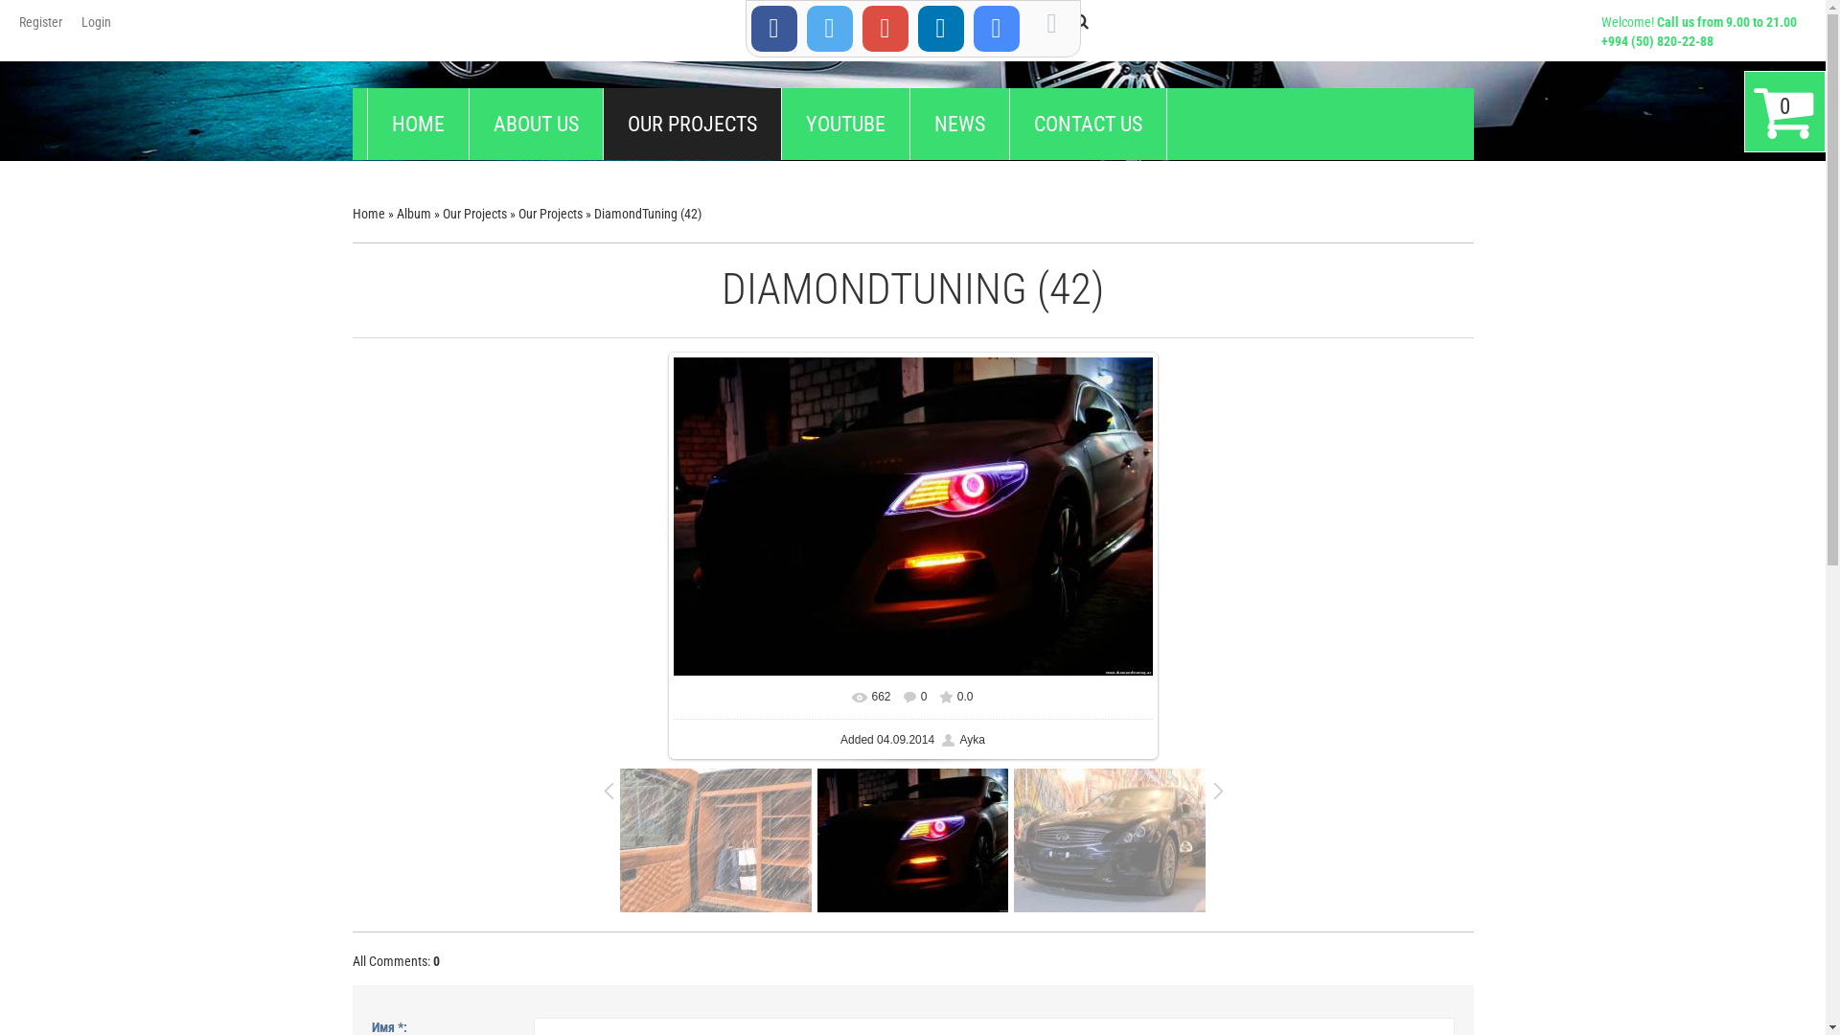 The image size is (1840, 1035). I want to click on Album, so click(414, 214).